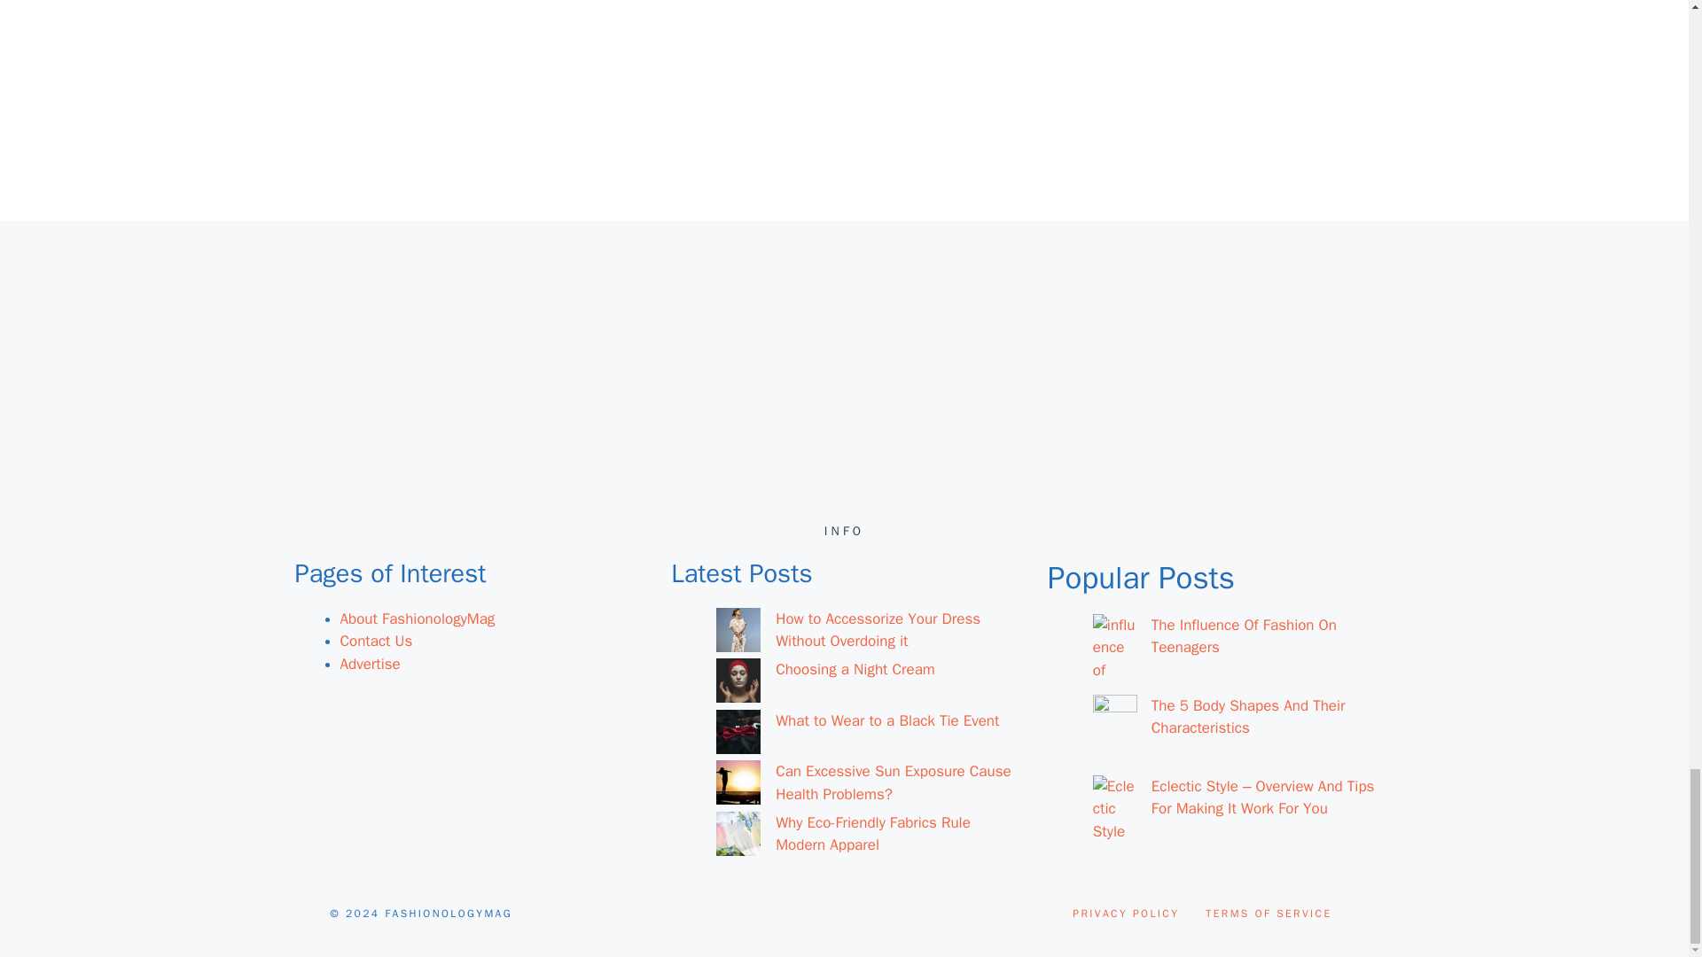 The width and height of the screenshot is (1702, 957). I want to click on How to Accessorize Your Dress Without Overdoing it, so click(878, 630).